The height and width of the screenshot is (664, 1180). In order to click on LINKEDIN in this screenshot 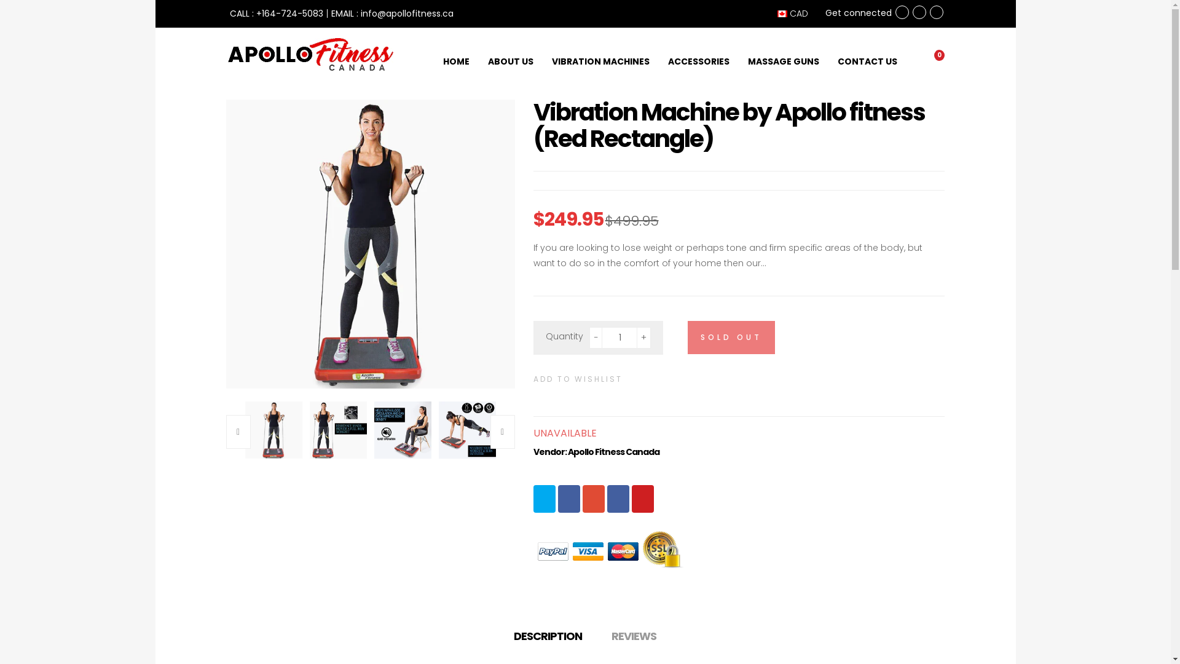, I will do `click(618, 499)`.